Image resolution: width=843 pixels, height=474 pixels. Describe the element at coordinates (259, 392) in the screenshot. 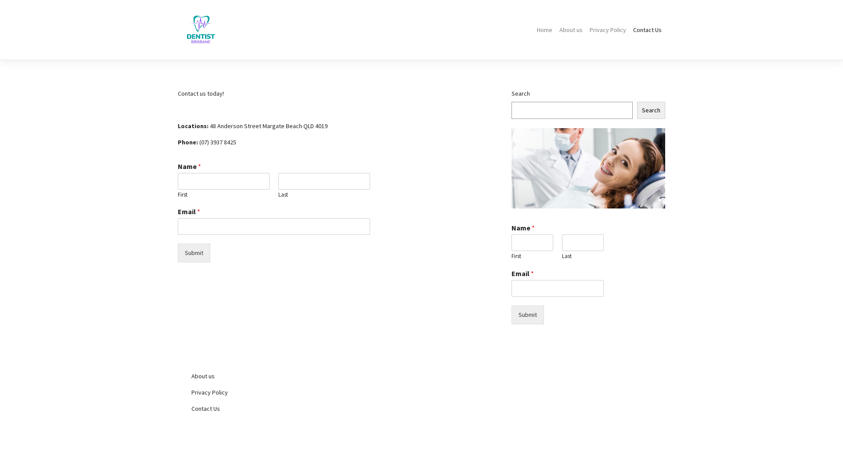

I see `Privacy Policy` at that location.